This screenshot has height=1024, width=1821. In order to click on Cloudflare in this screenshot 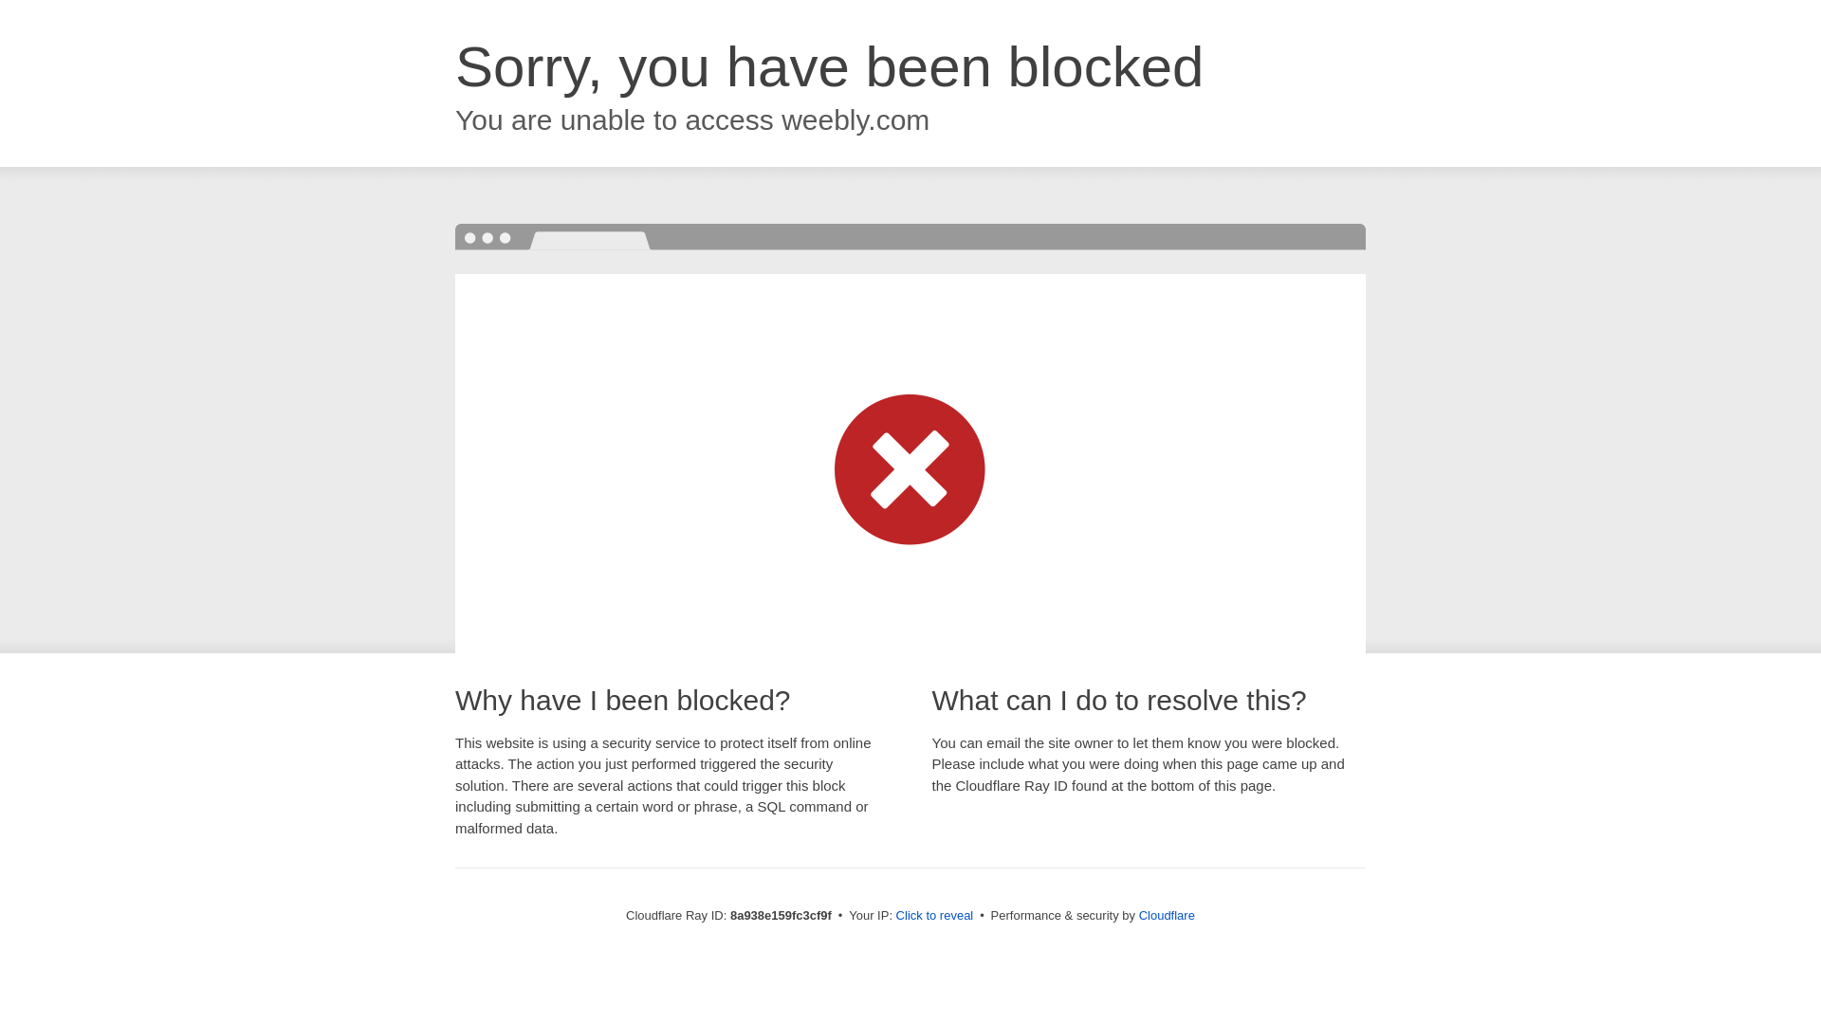, I will do `click(1167, 915)`.